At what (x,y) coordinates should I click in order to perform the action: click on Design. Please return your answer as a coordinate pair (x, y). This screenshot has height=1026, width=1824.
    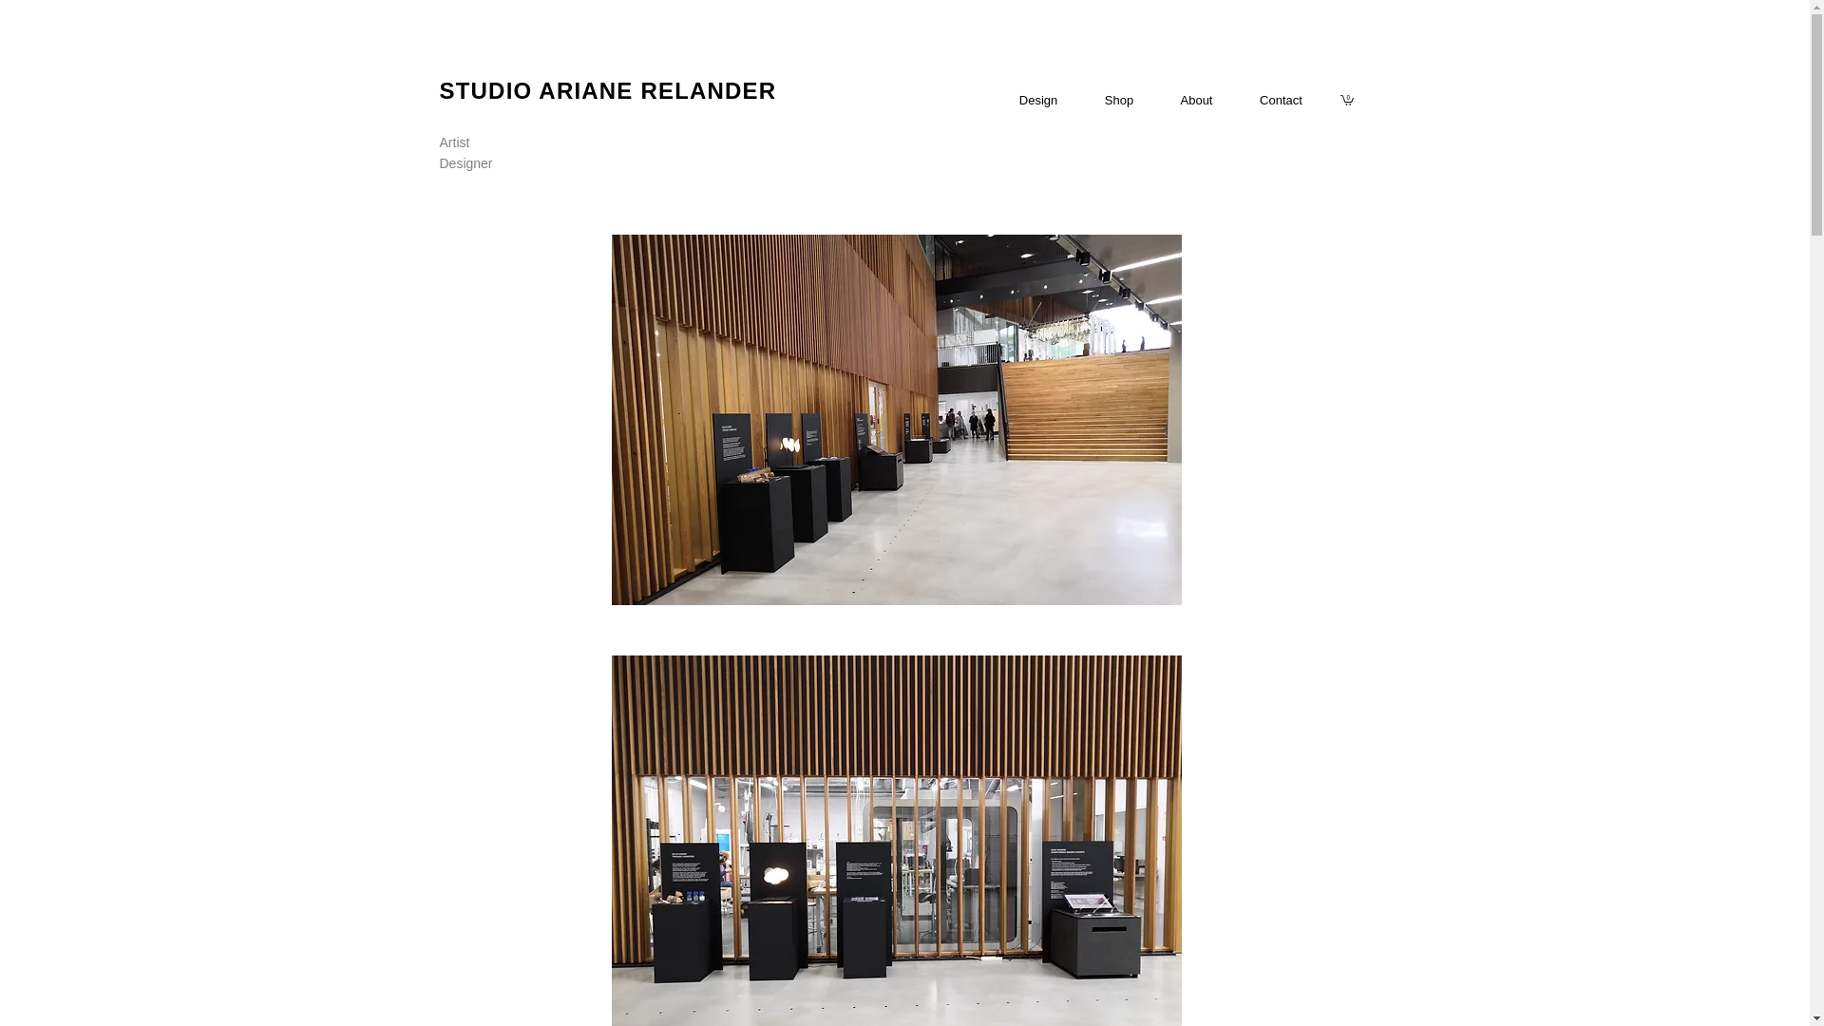
    Looking at the image, I should click on (1038, 101).